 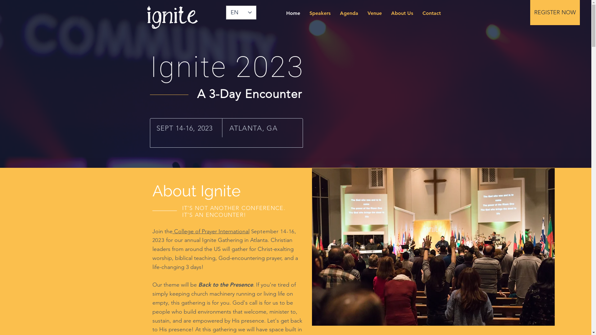 What do you see at coordinates (211, 231) in the screenshot?
I see `College of Prayer International` at bounding box center [211, 231].